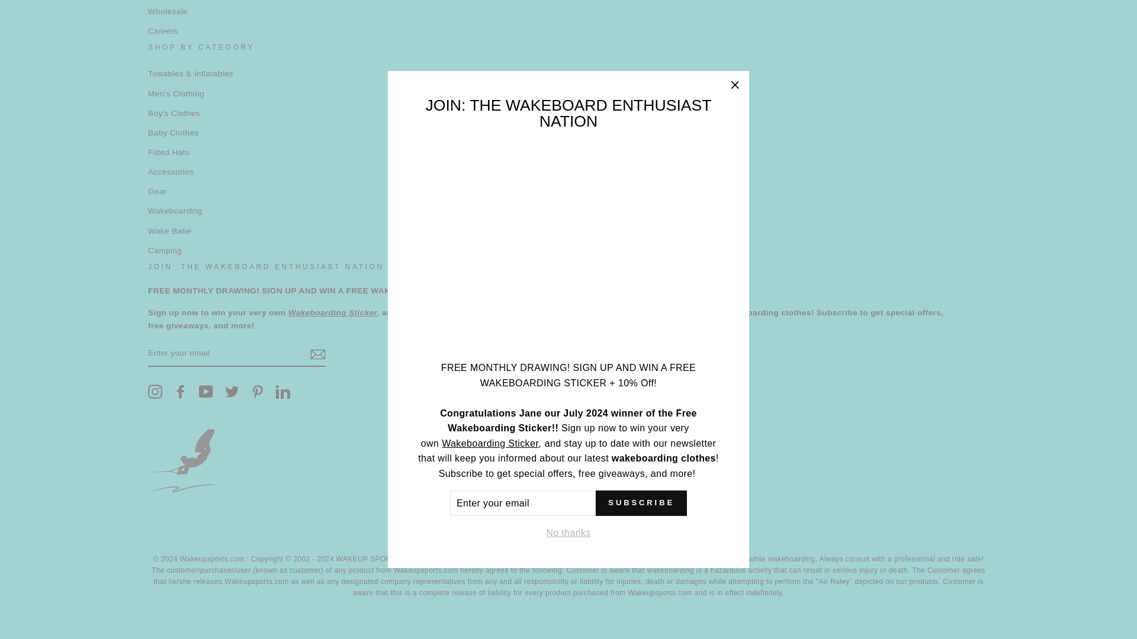 The image size is (1137, 639). I want to click on Meta Pay, so click(553, 532).